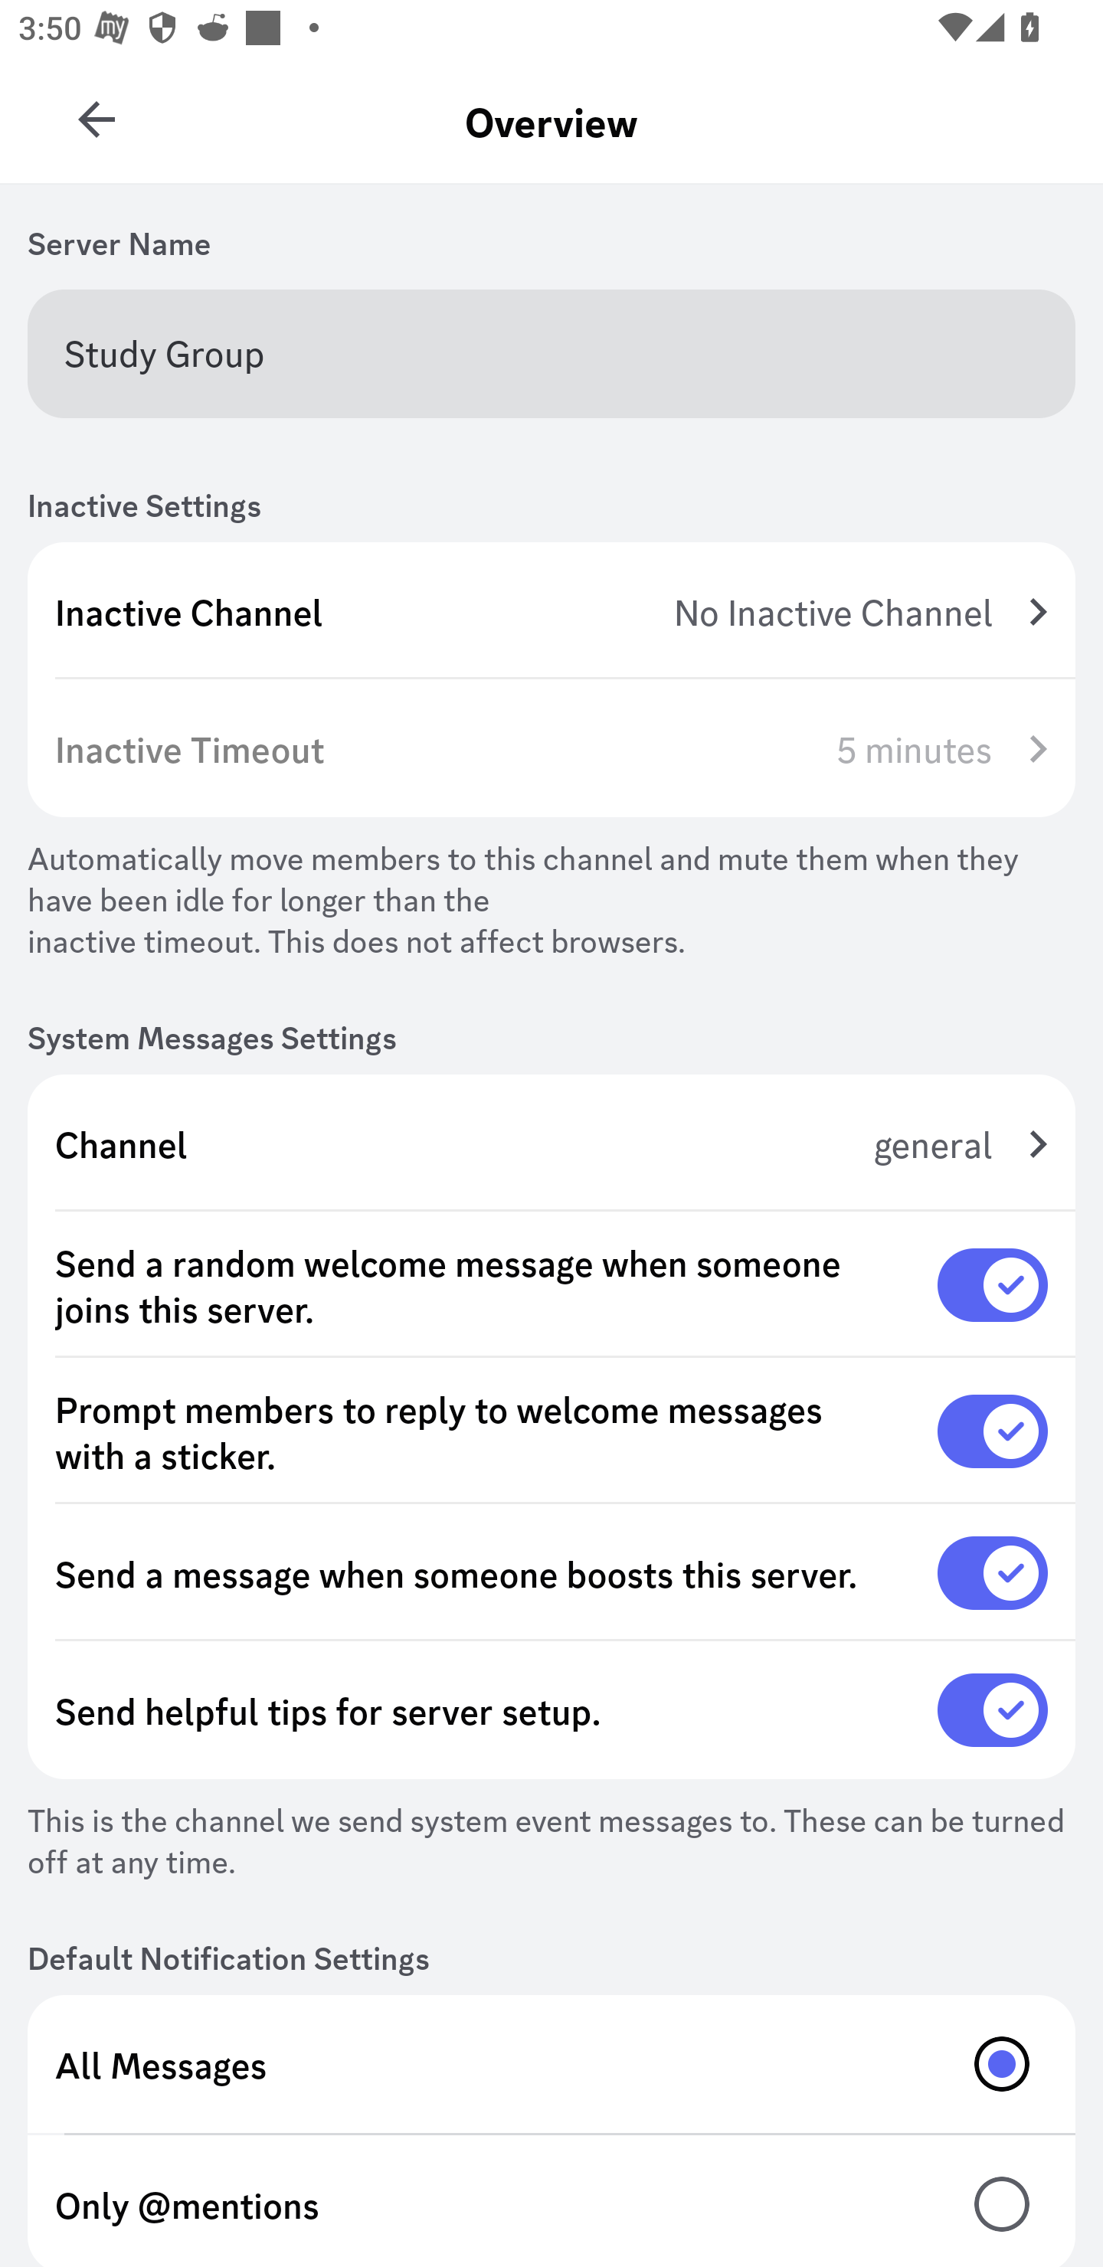 Image resolution: width=1103 pixels, height=2267 pixels. What do you see at coordinates (993, 1431) in the screenshot?
I see `on` at bounding box center [993, 1431].